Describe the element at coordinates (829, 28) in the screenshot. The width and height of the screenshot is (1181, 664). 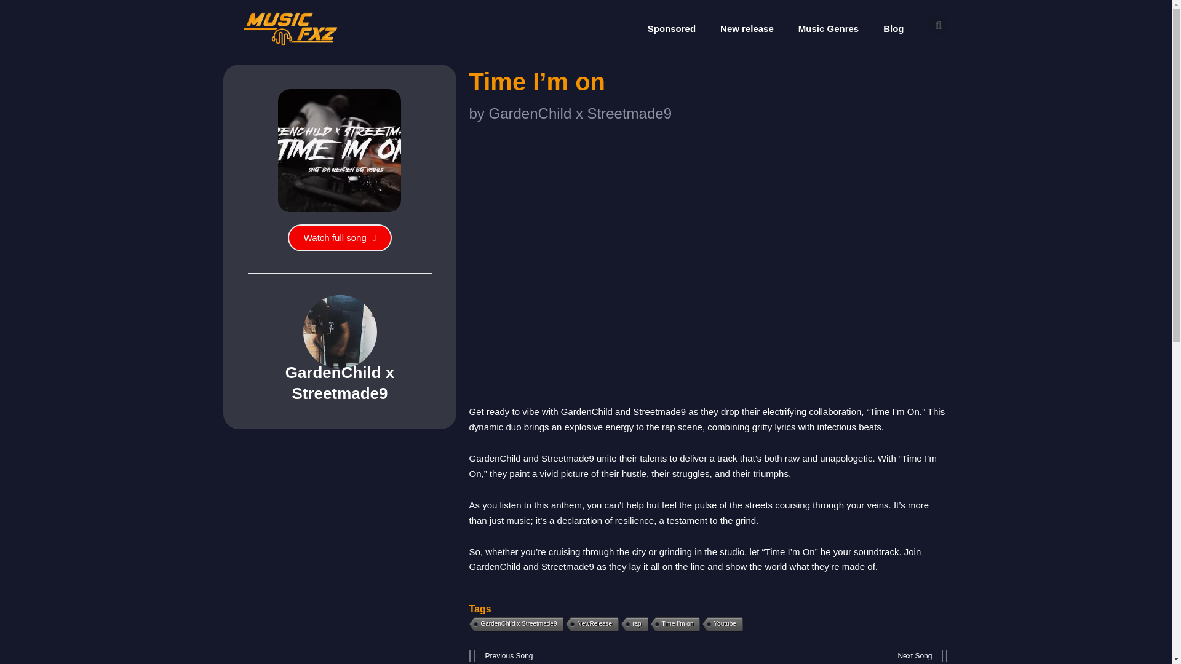
I see `GardenChild` at that location.